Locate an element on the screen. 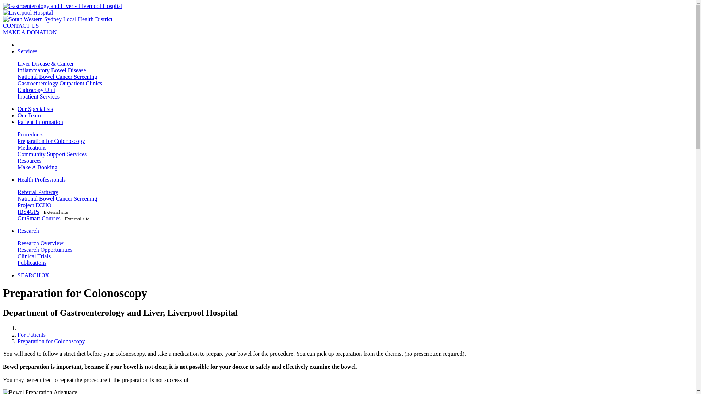 Image resolution: width=701 pixels, height=394 pixels. Procedures is located at coordinates (31, 134).